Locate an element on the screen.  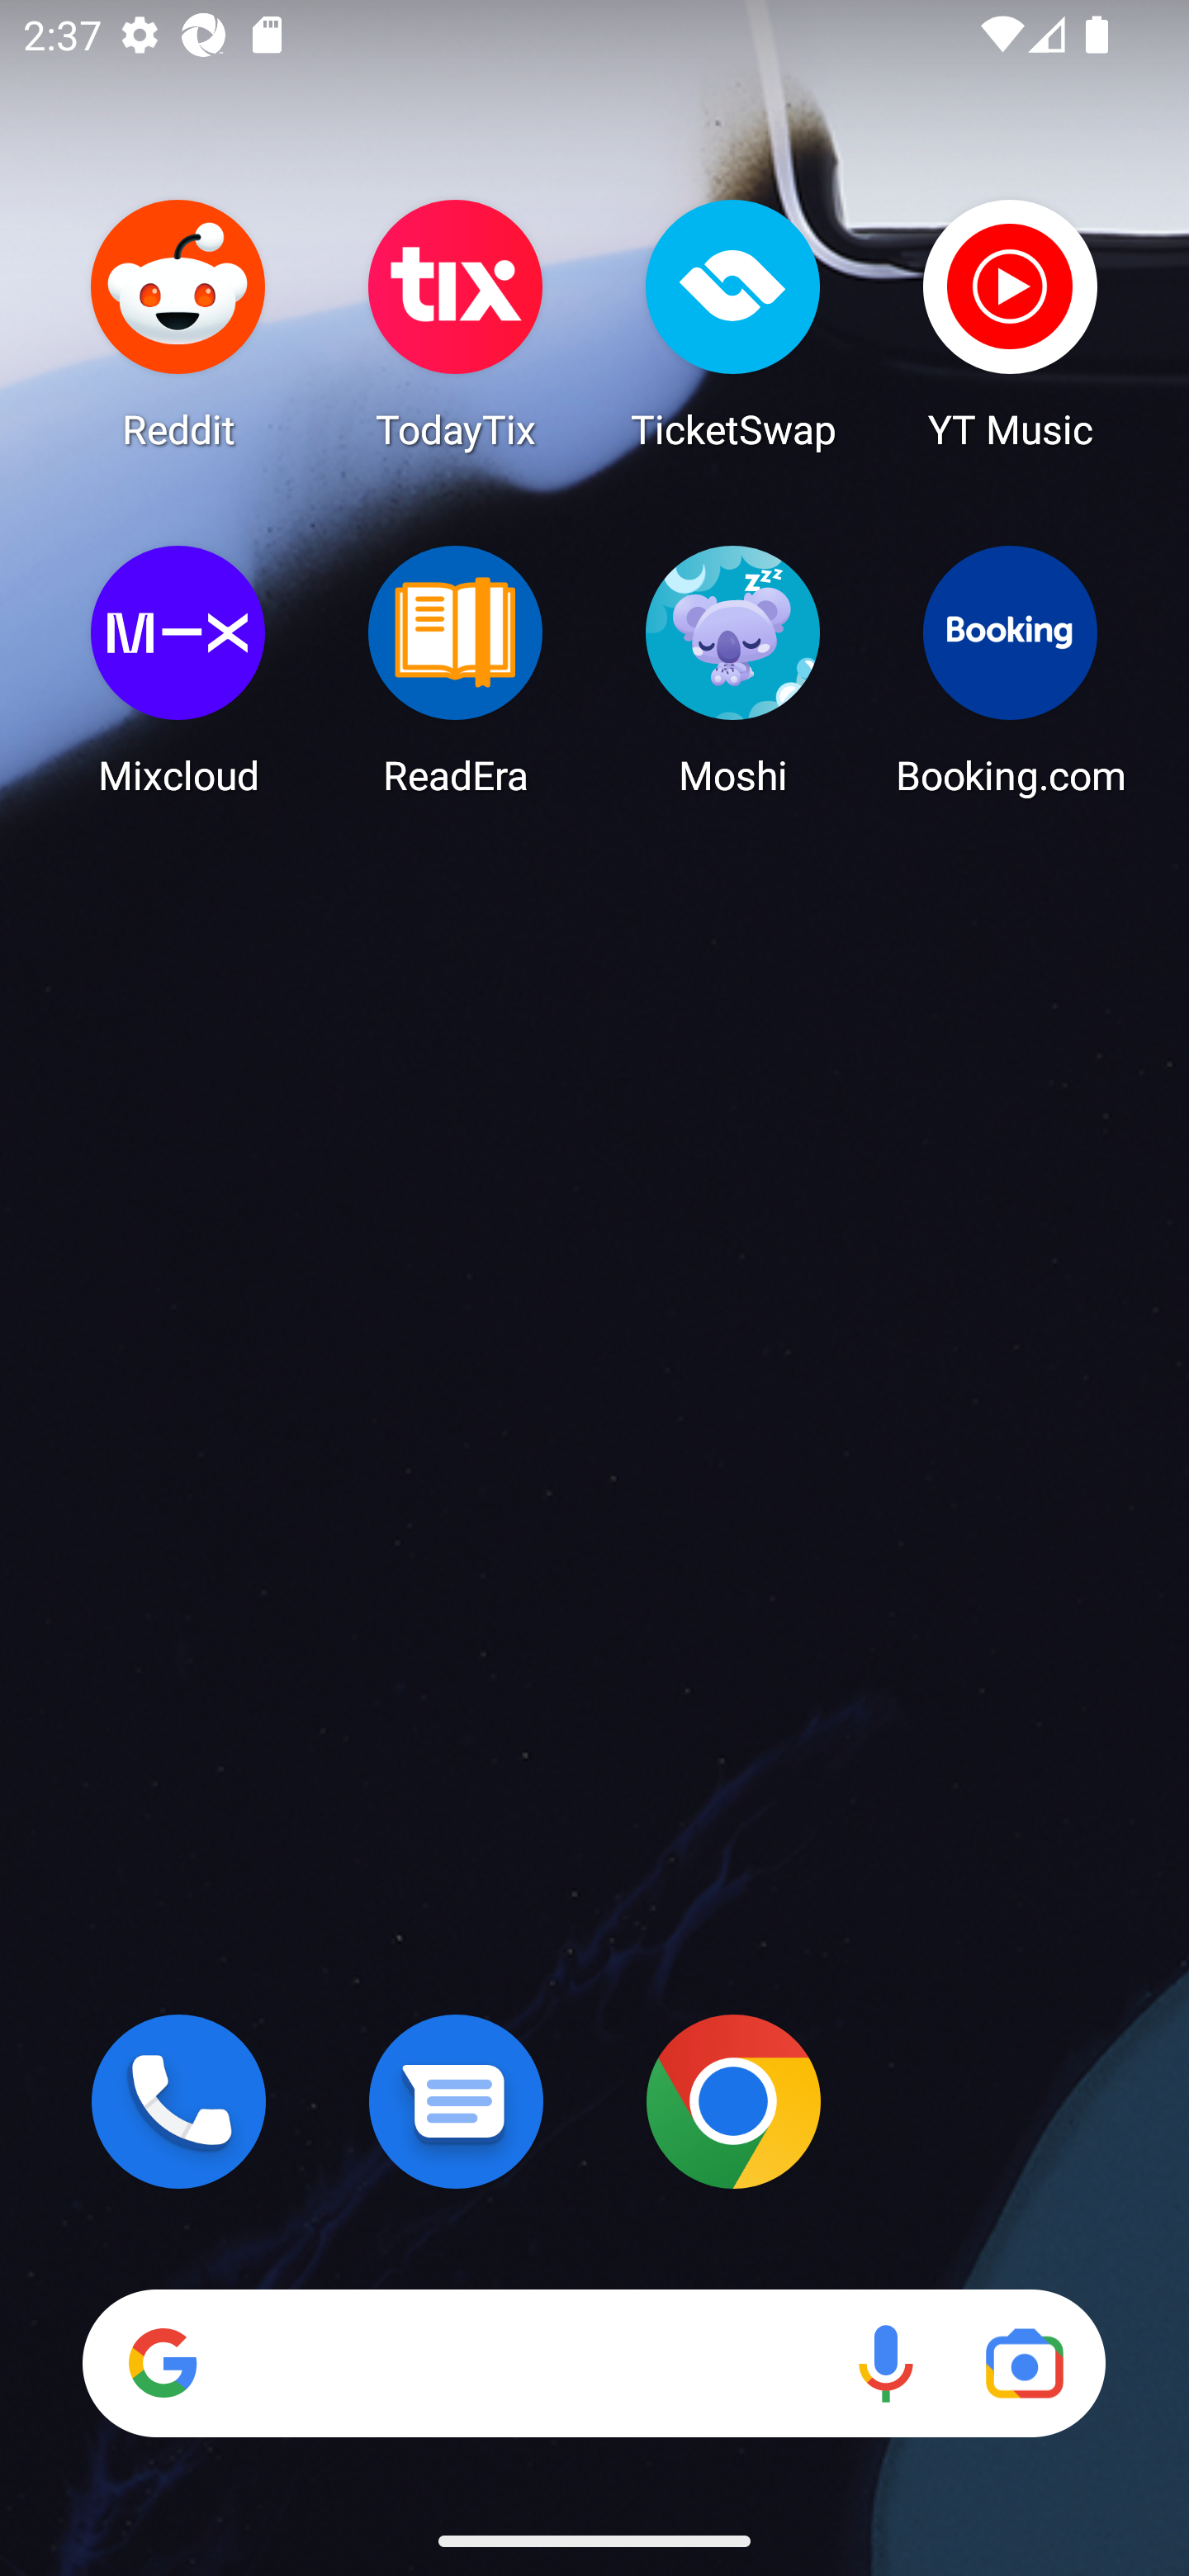
Search Voice search Google Lens is located at coordinates (594, 2363).